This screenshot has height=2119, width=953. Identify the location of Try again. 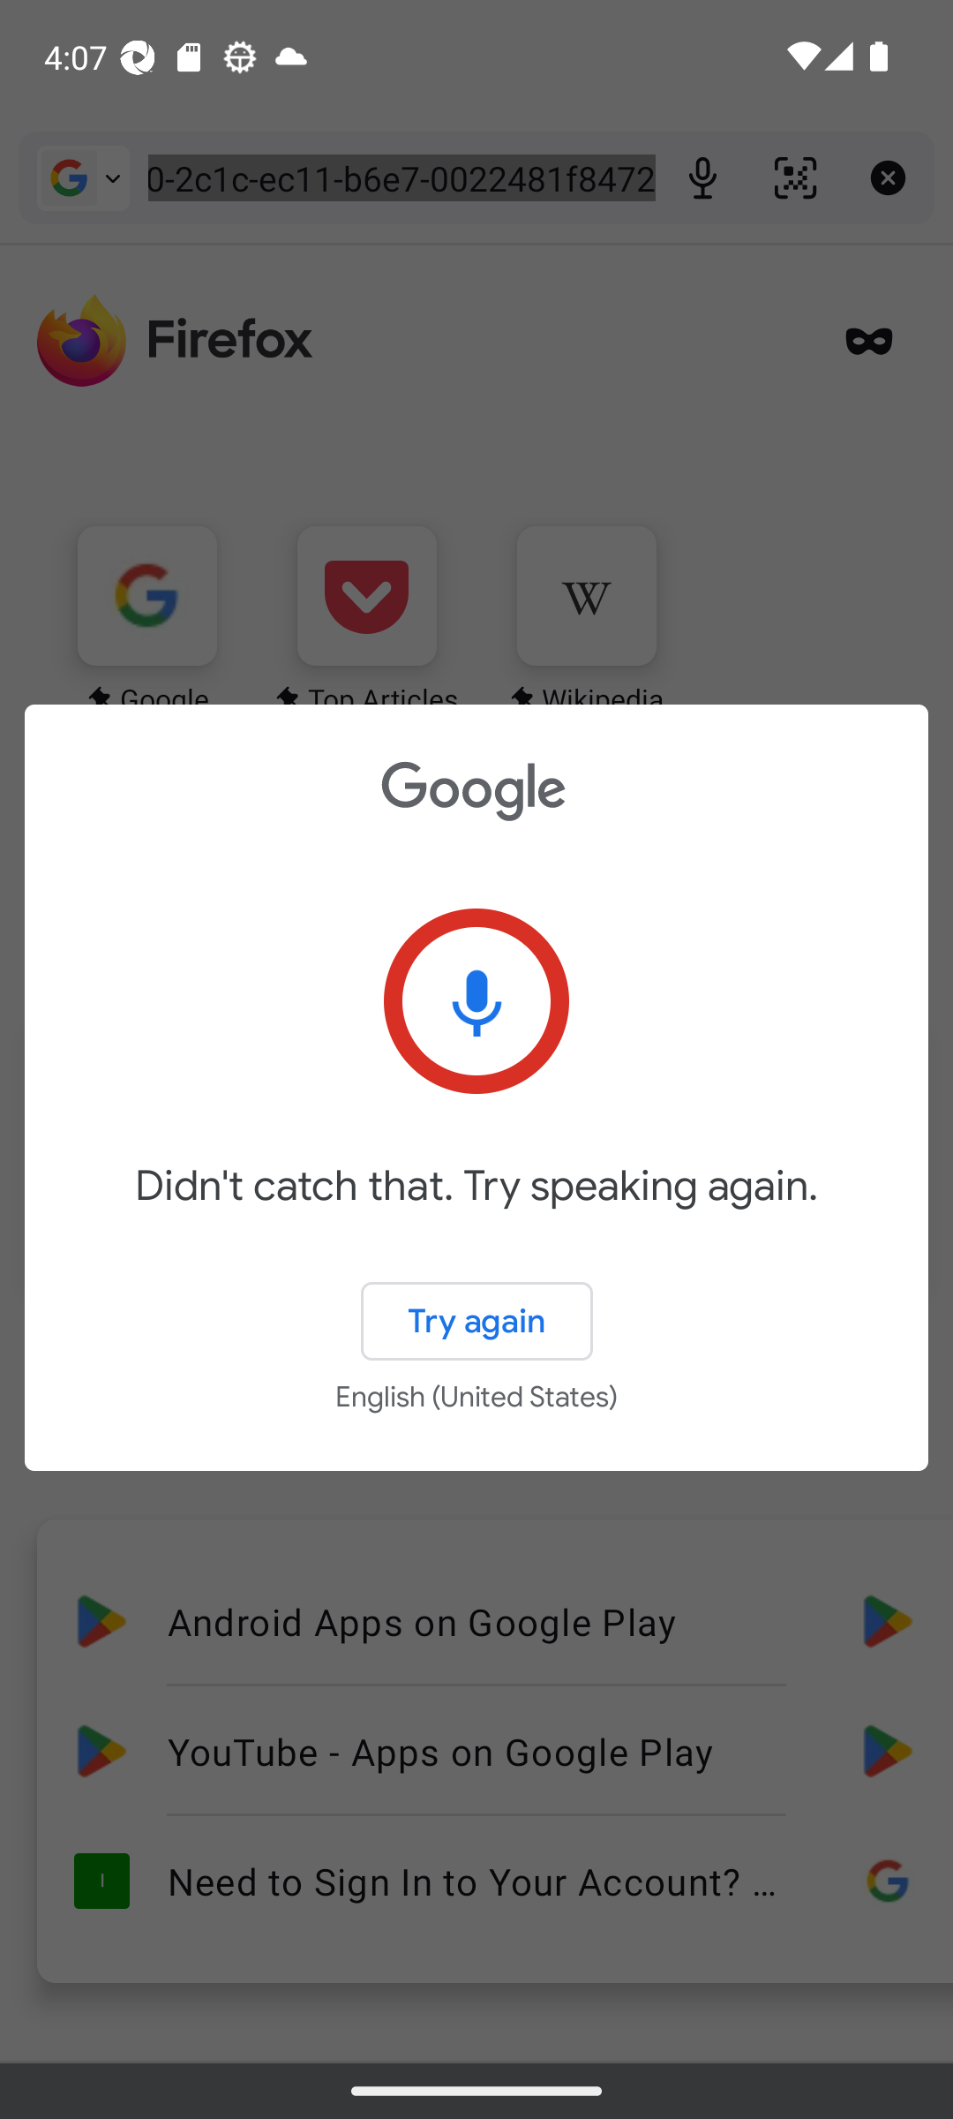
(476, 1321).